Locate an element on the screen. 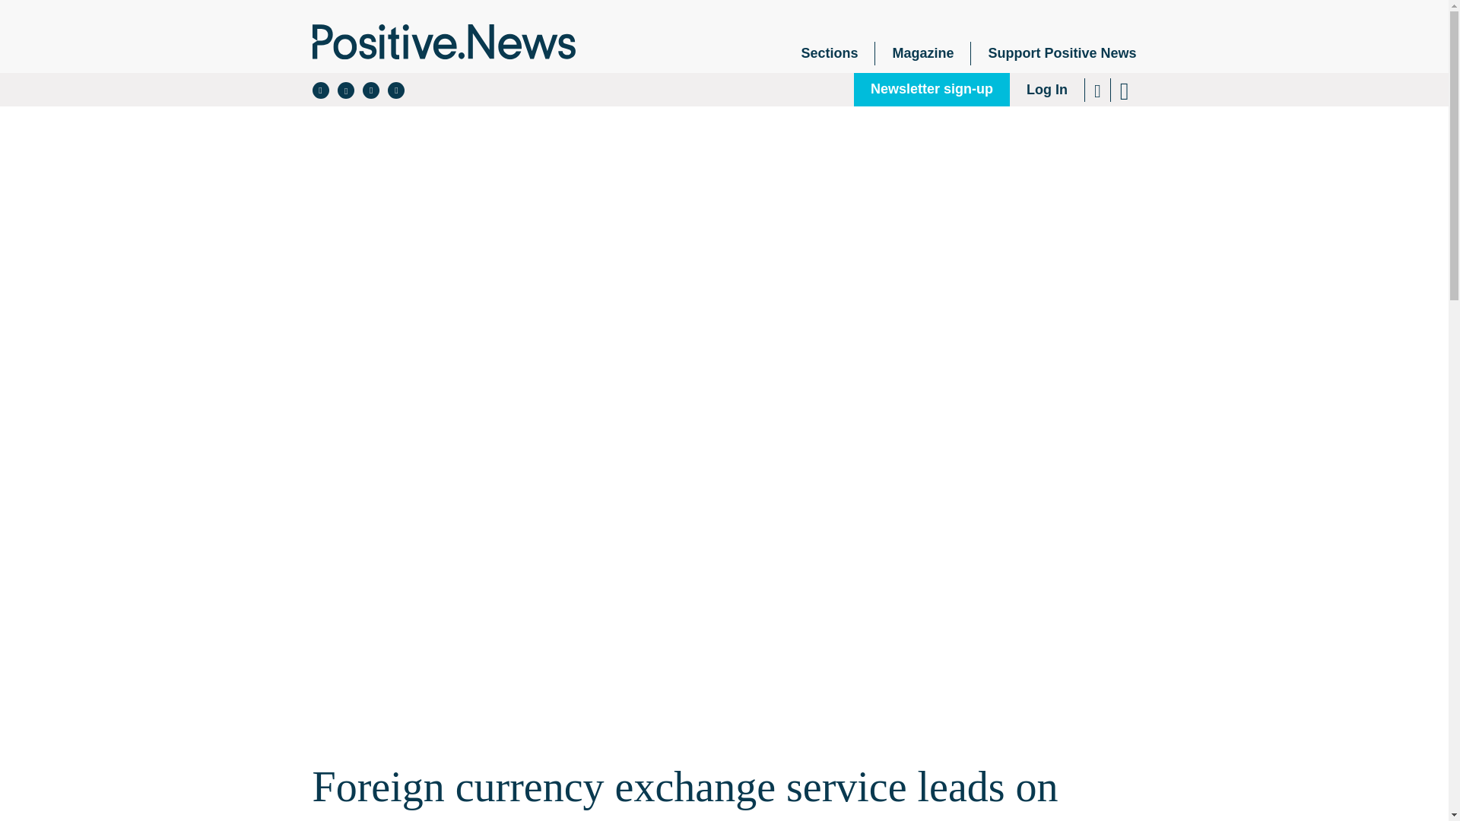  Support Positive News is located at coordinates (1052, 53).